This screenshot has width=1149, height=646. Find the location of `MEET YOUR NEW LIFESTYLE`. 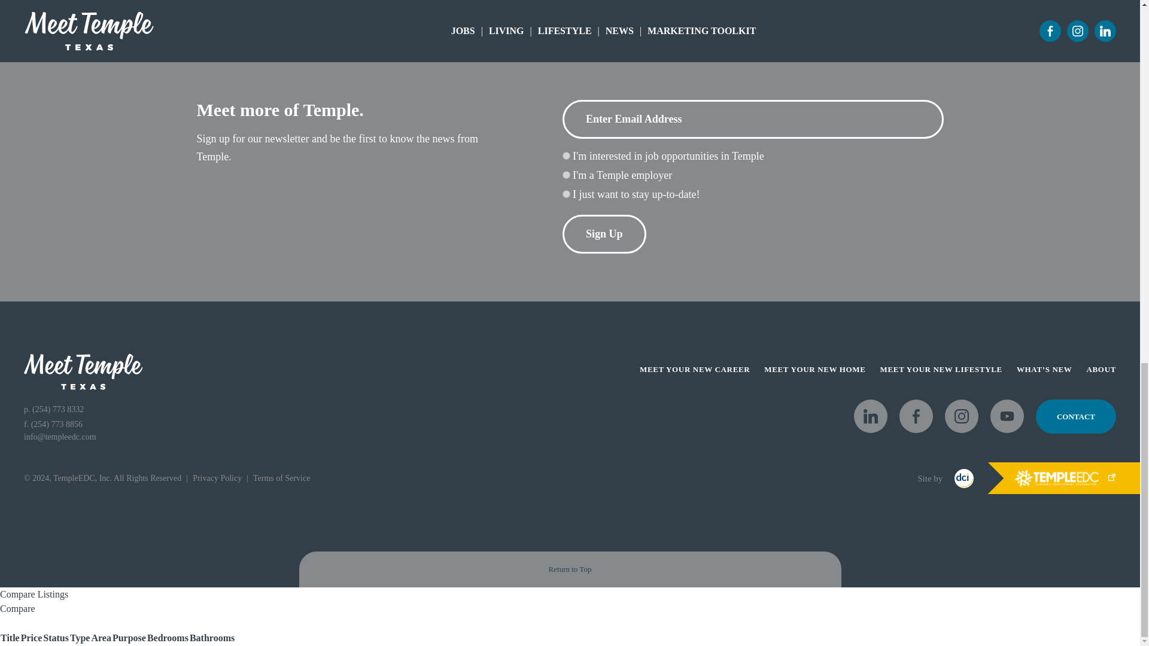

MEET YOUR NEW LIFESTYLE is located at coordinates (941, 370).